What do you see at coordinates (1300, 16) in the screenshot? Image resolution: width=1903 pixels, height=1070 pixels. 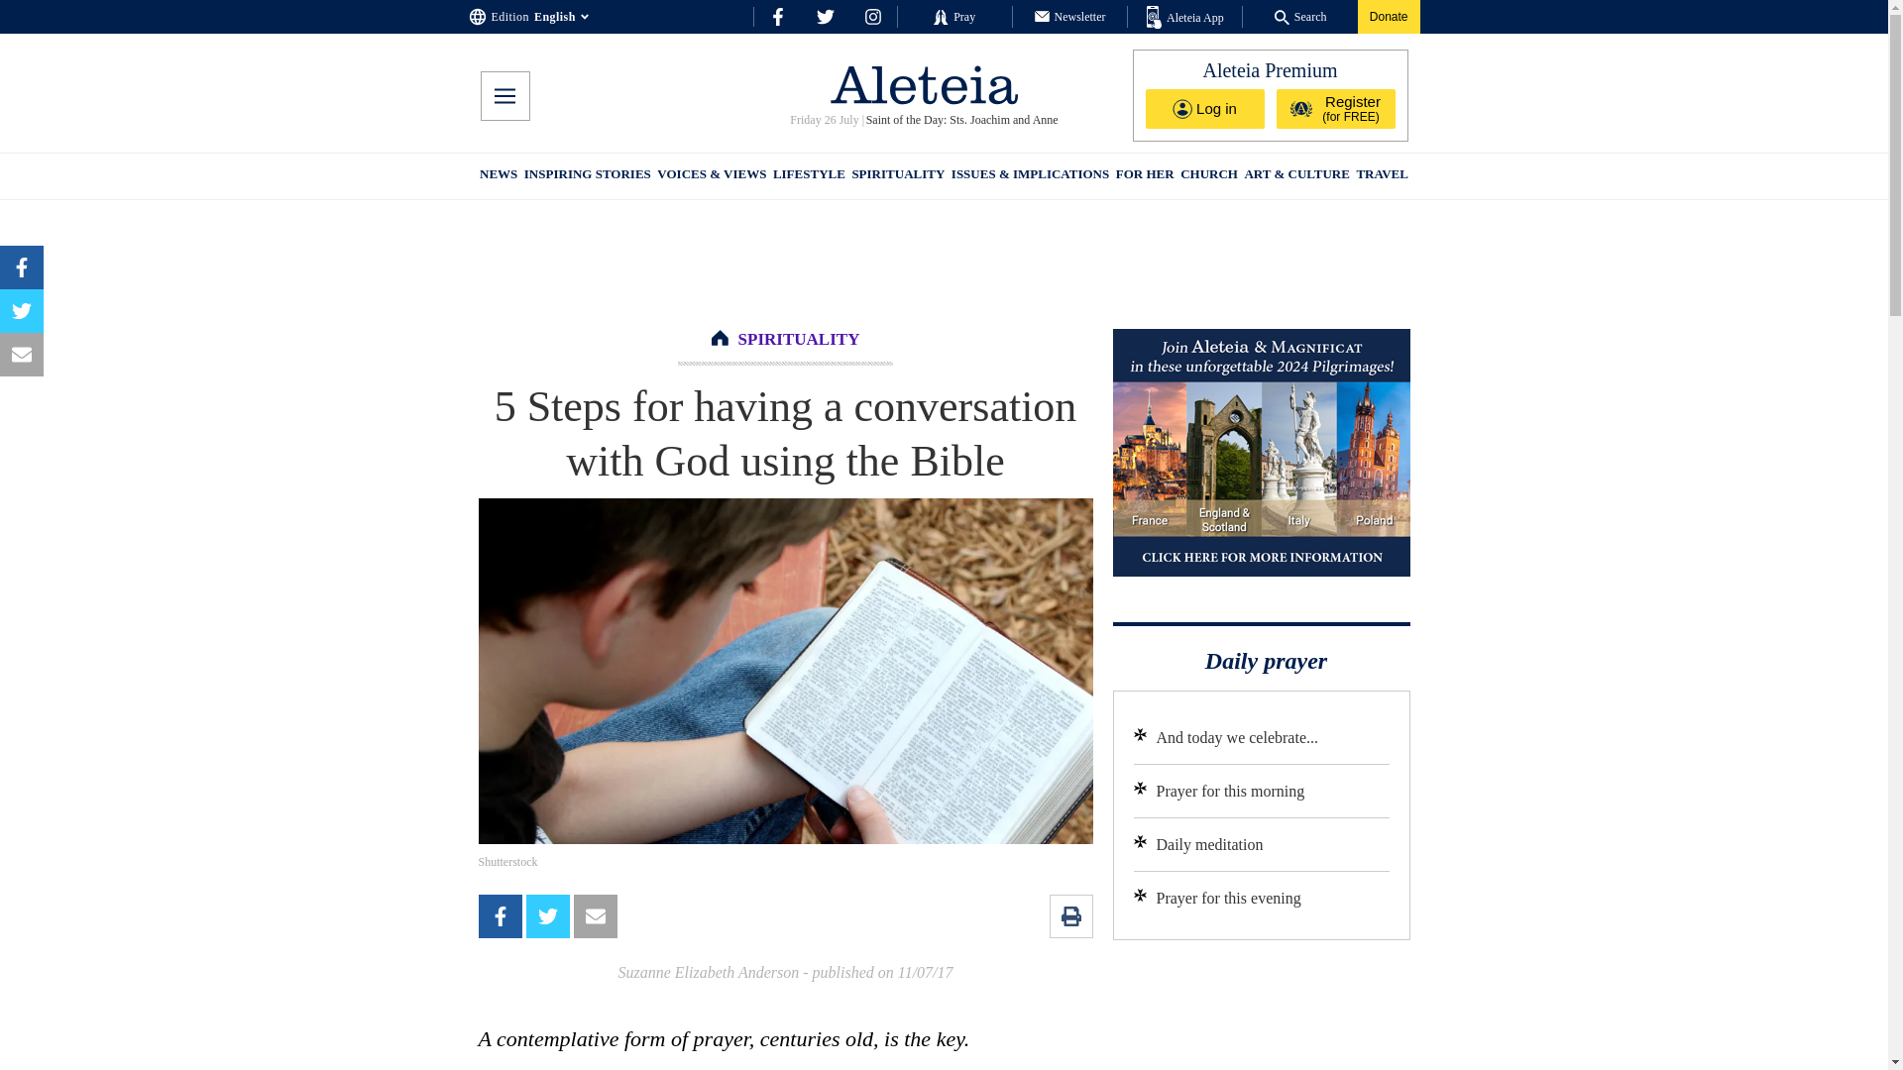 I see `Search` at bounding box center [1300, 16].